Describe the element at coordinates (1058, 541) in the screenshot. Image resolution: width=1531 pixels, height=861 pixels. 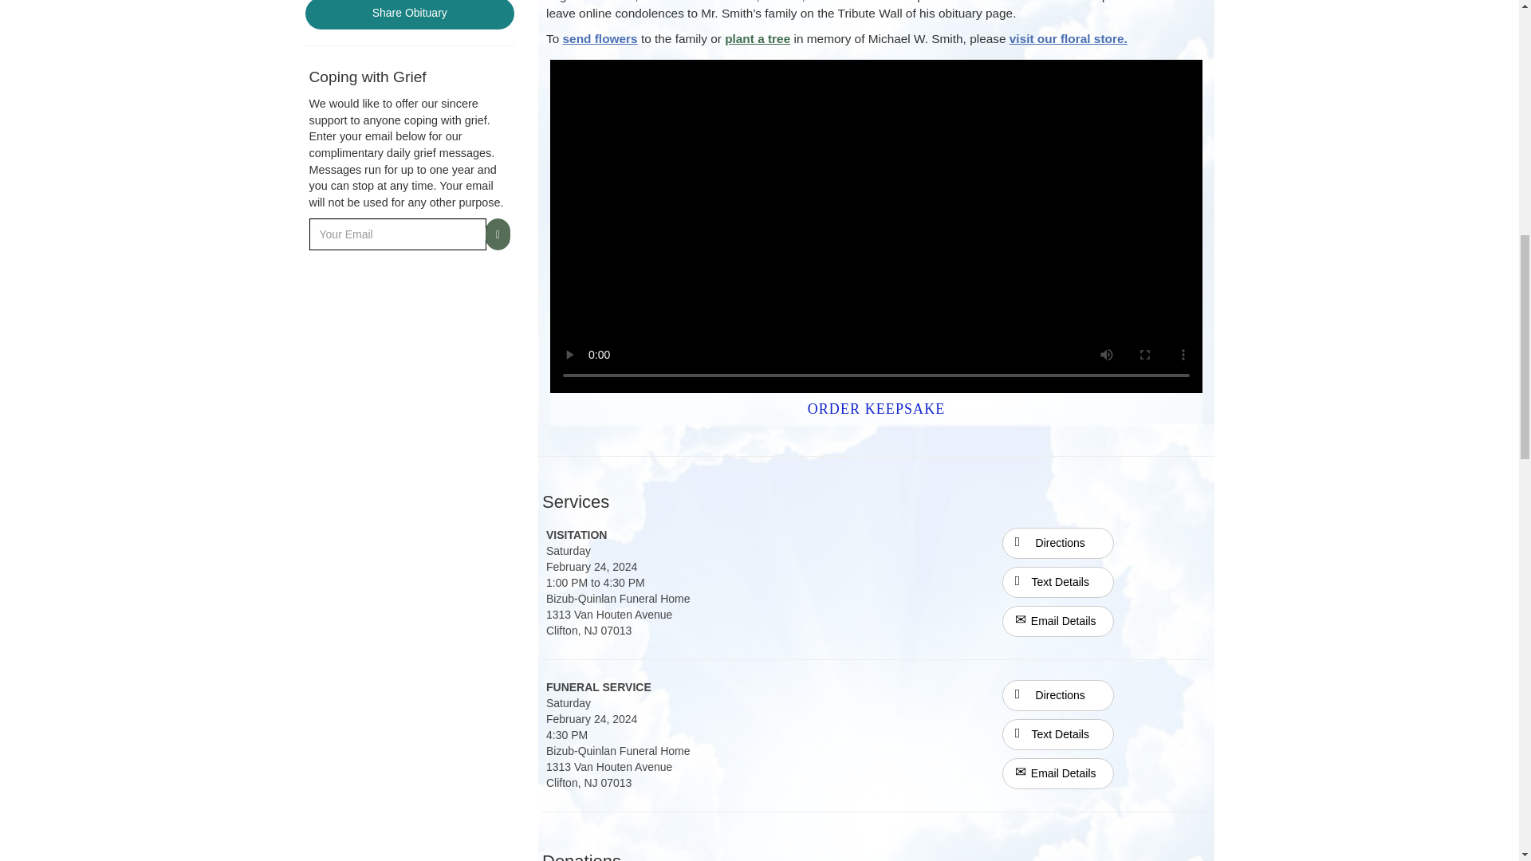
I see `Directions` at that location.